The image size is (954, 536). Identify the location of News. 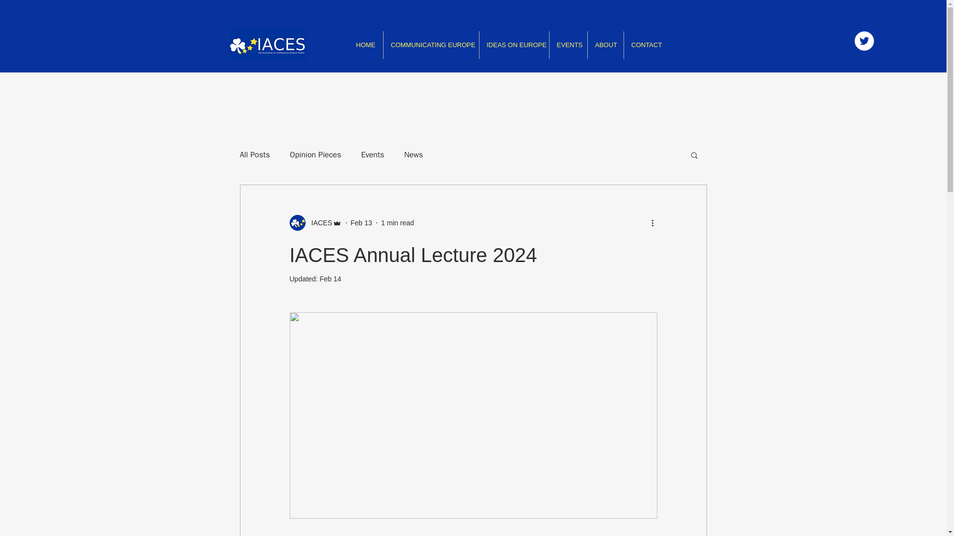
(413, 155).